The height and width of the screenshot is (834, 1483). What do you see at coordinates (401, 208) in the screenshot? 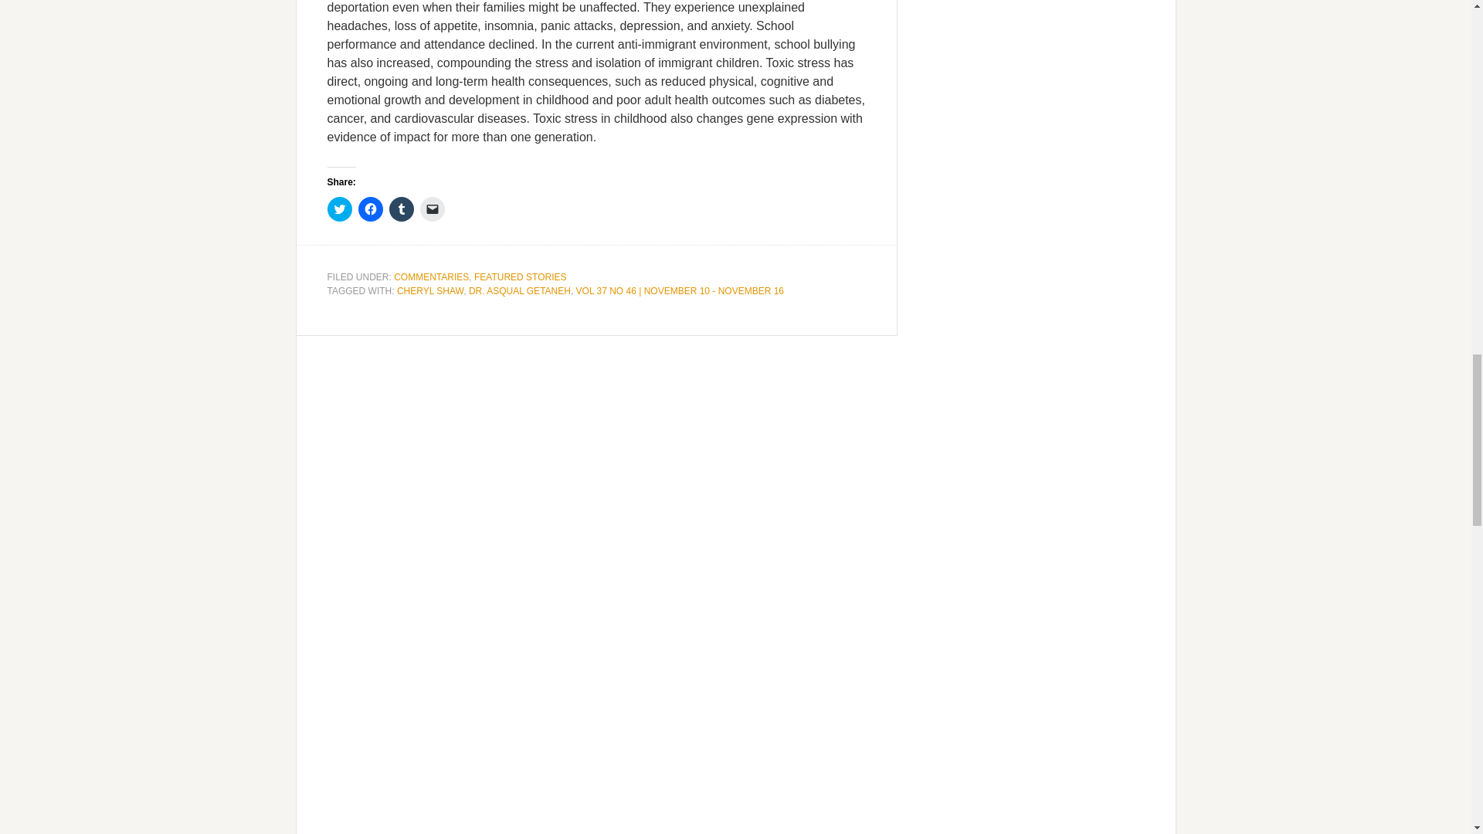
I see `Click to share on Tumblr` at bounding box center [401, 208].